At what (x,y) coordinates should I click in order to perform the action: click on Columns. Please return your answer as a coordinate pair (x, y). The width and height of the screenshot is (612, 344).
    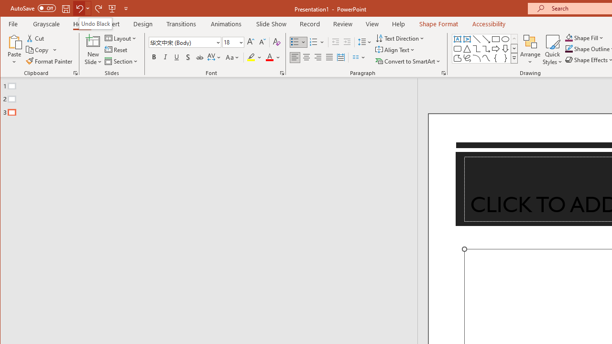
    Looking at the image, I should click on (359, 57).